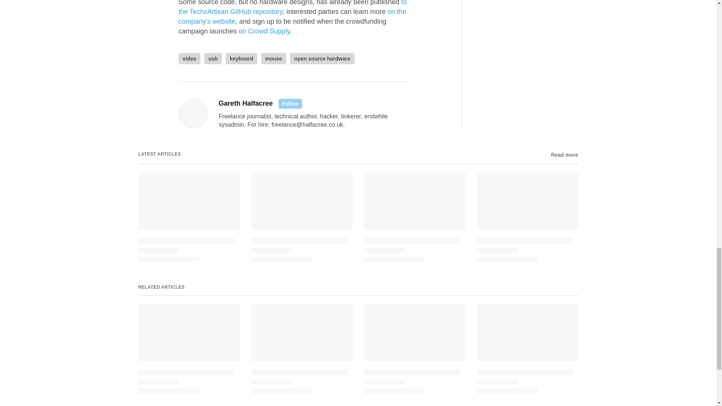 The width and height of the screenshot is (722, 406). What do you see at coordinates (322, 59) in the screenshot?
I see `open source hardware` at bounding box center [322, 59].